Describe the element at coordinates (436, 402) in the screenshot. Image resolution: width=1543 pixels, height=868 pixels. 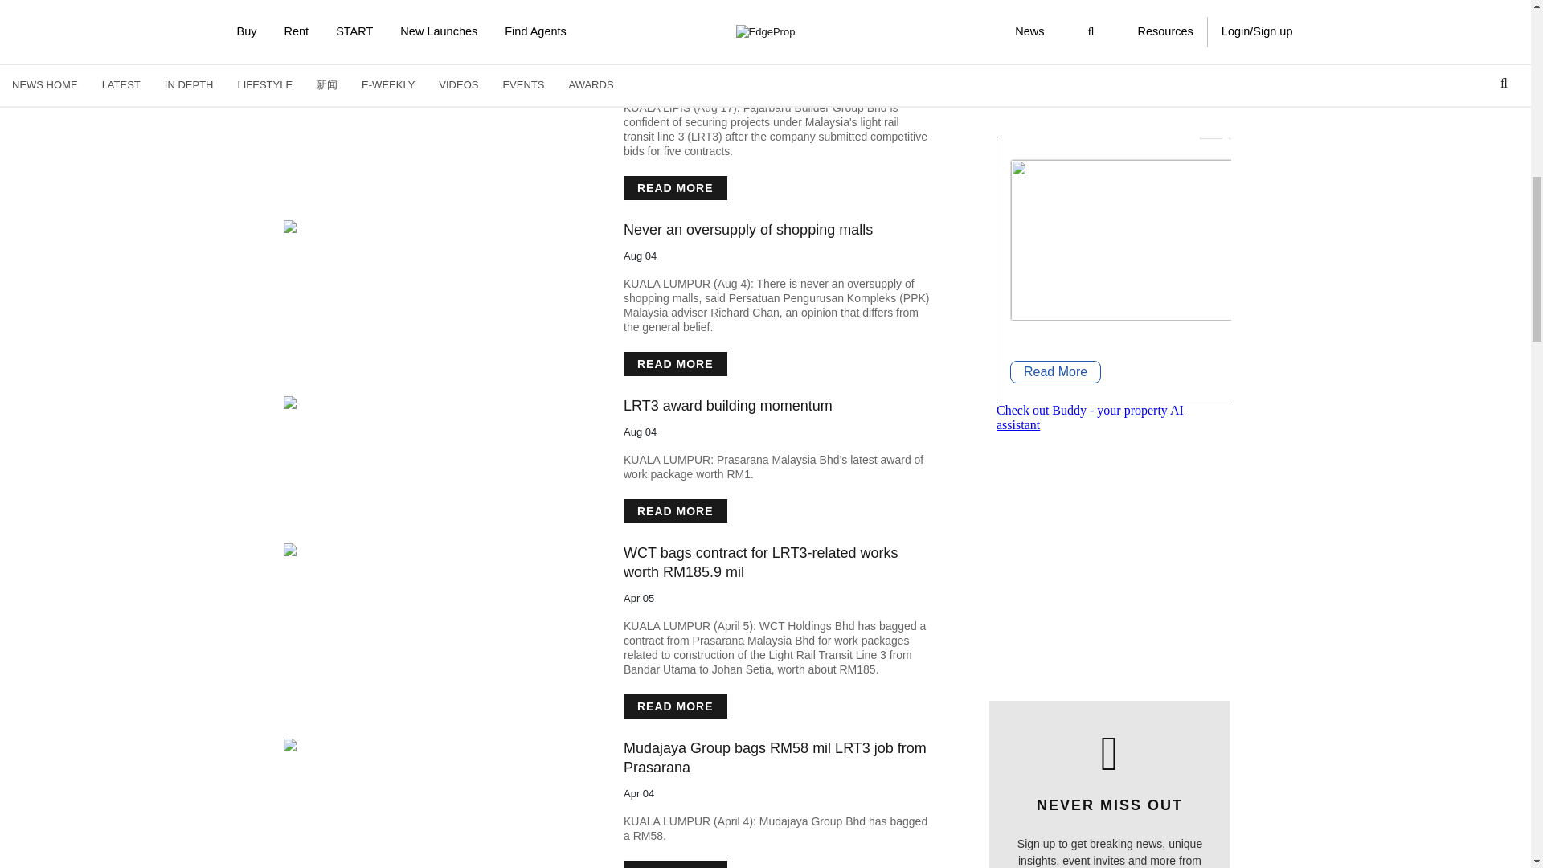
I see `LRT3 award building momentum` at that location.